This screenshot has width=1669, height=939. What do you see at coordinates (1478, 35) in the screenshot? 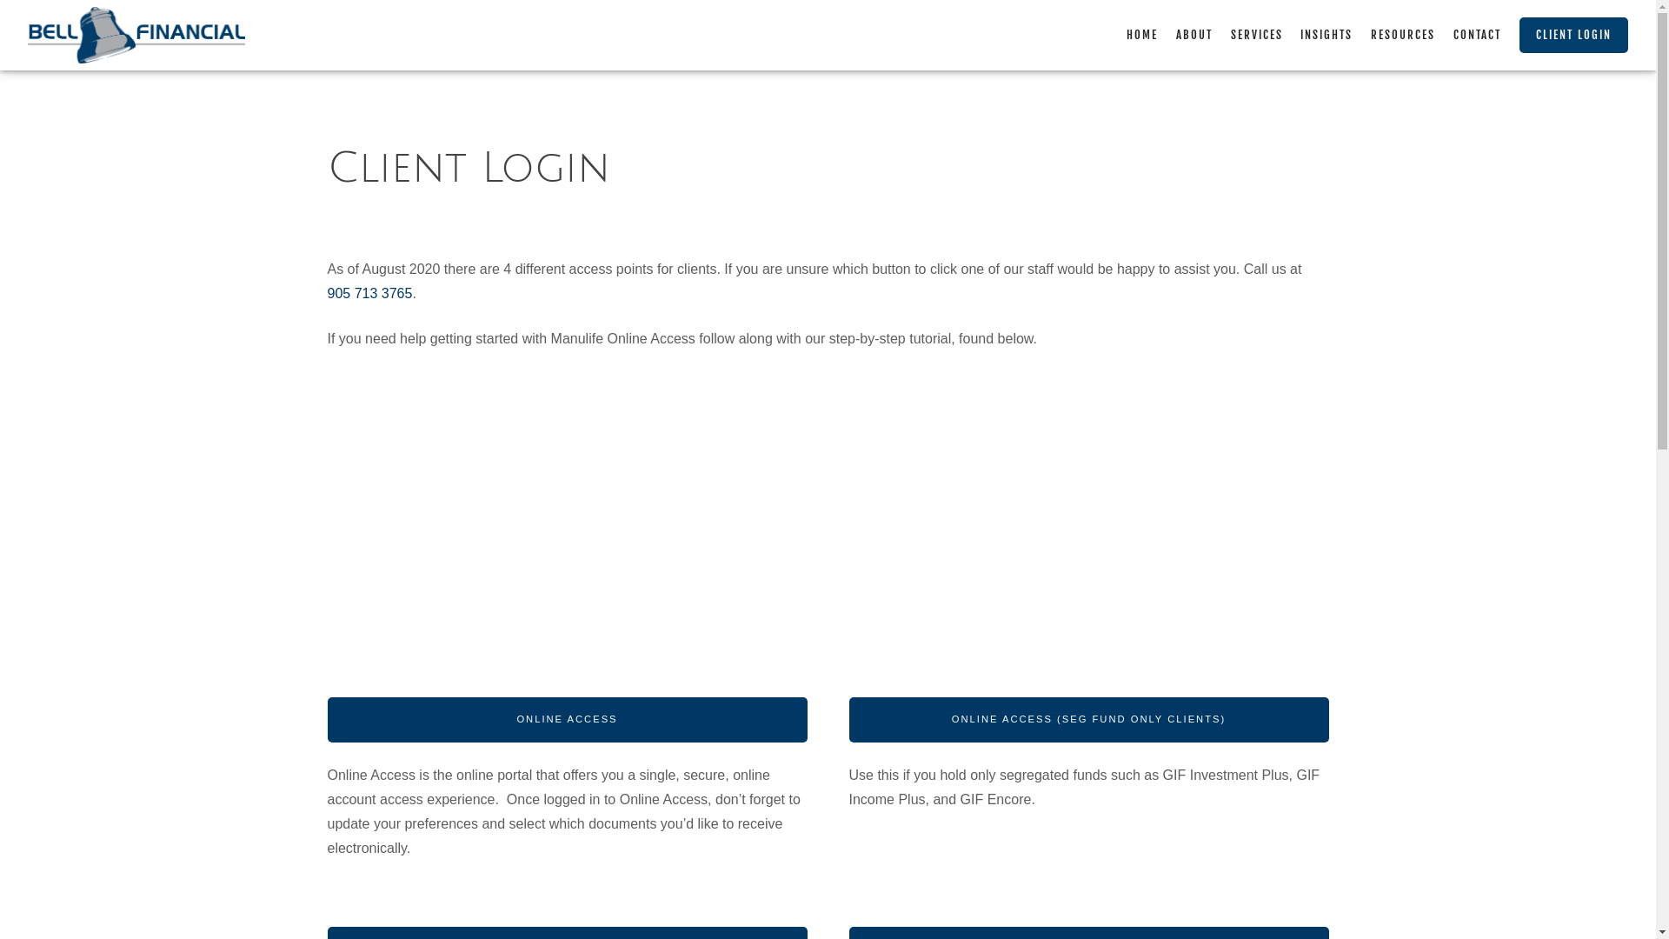
I see `CONTACT` at bounding box center [1478, 35].